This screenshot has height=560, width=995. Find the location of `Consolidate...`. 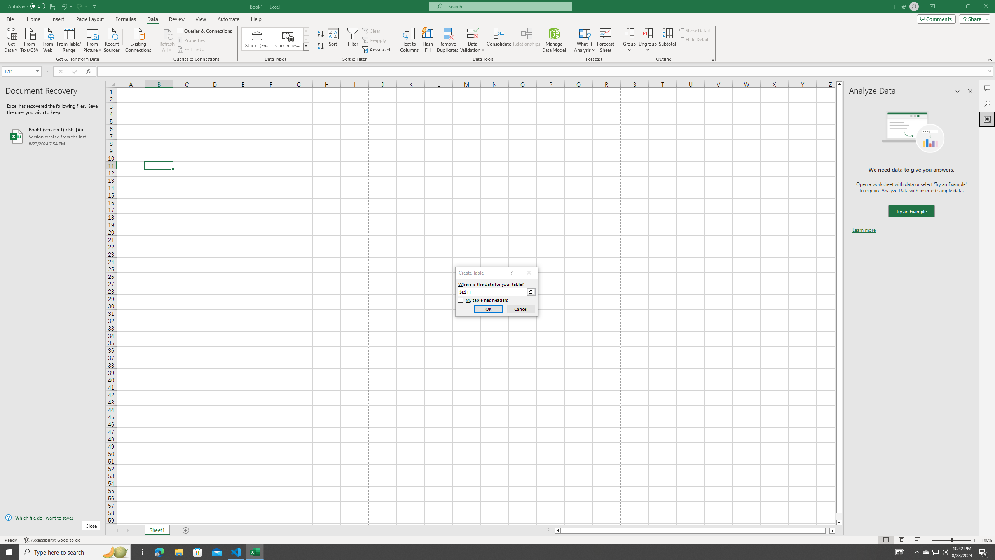

Consolidate... is located at coordinates (499, 40).